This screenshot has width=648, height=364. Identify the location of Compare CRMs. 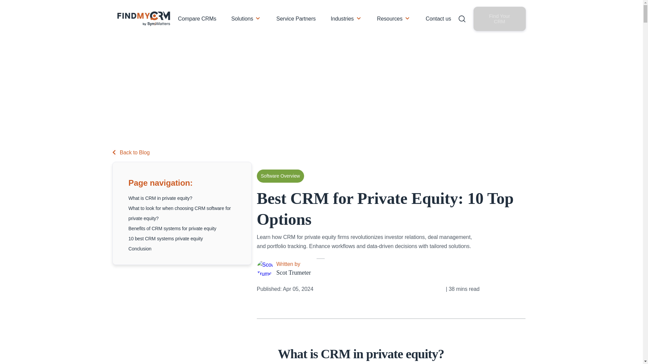
(197, 19).